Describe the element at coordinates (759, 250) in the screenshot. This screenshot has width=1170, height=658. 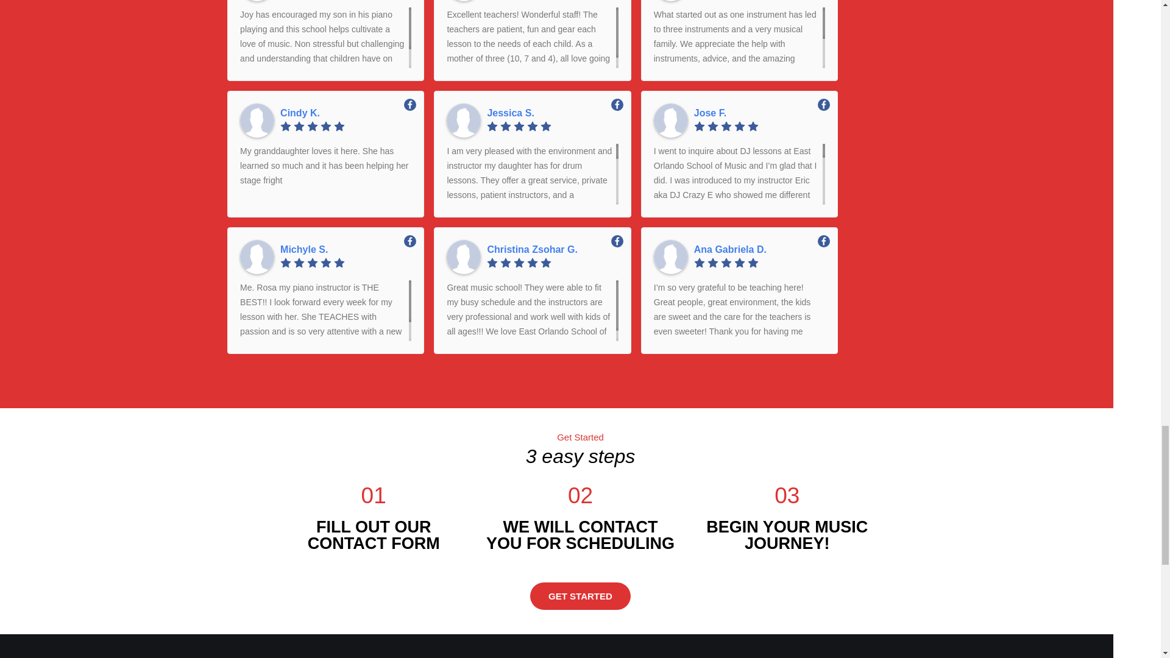
I see `Ana Gabriela D.` at that location.